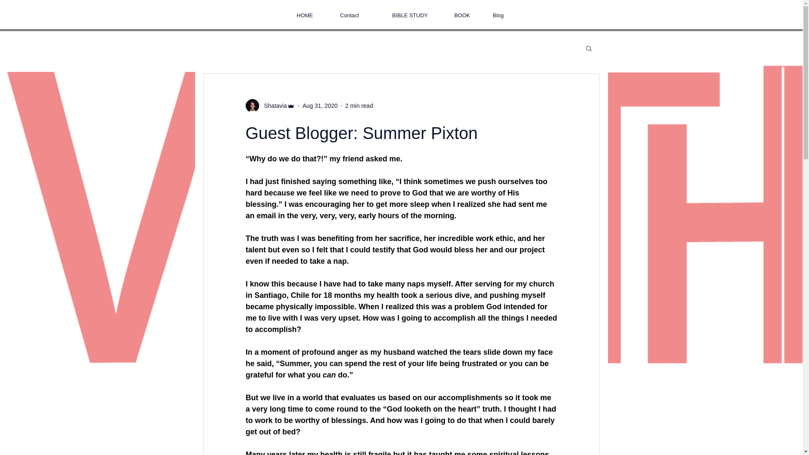 Image resolution: width=809 pixels, height=455 pixels. What do you see at coordinates (270, 105) in the screenshot?
I see `Shatavia` at bounding box center [270, 105].